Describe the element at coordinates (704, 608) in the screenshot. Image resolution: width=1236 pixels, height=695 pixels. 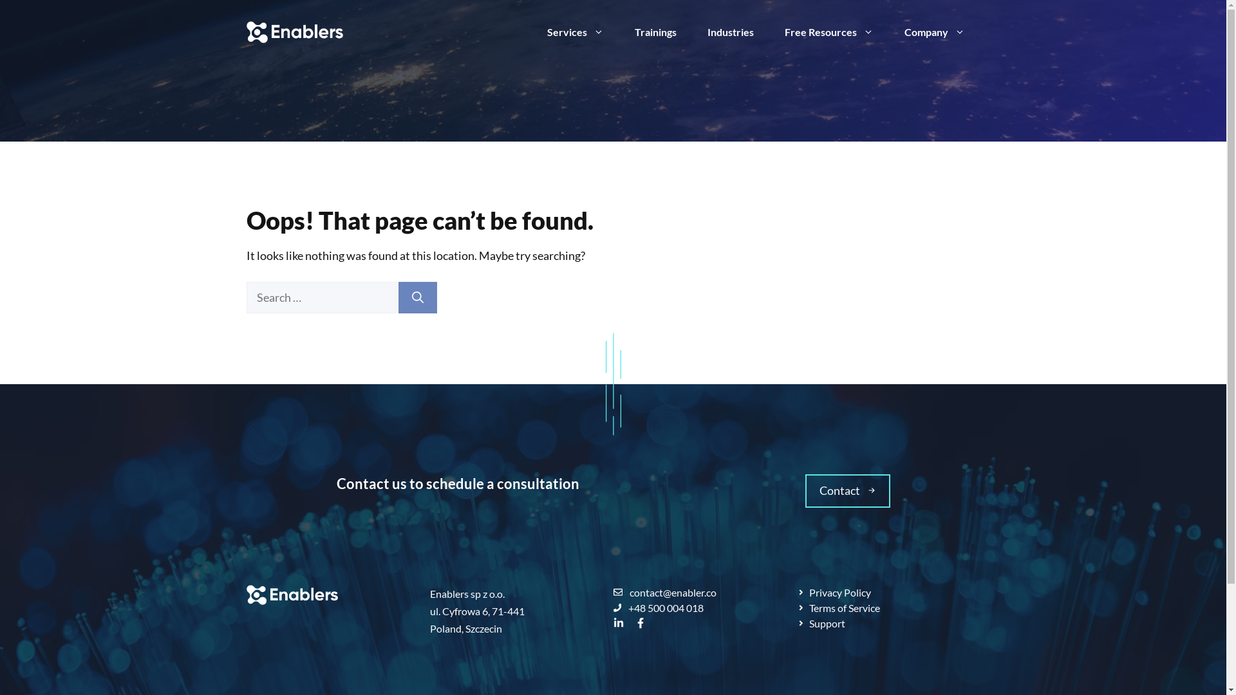
I see `+48 500 004 018` at that location.